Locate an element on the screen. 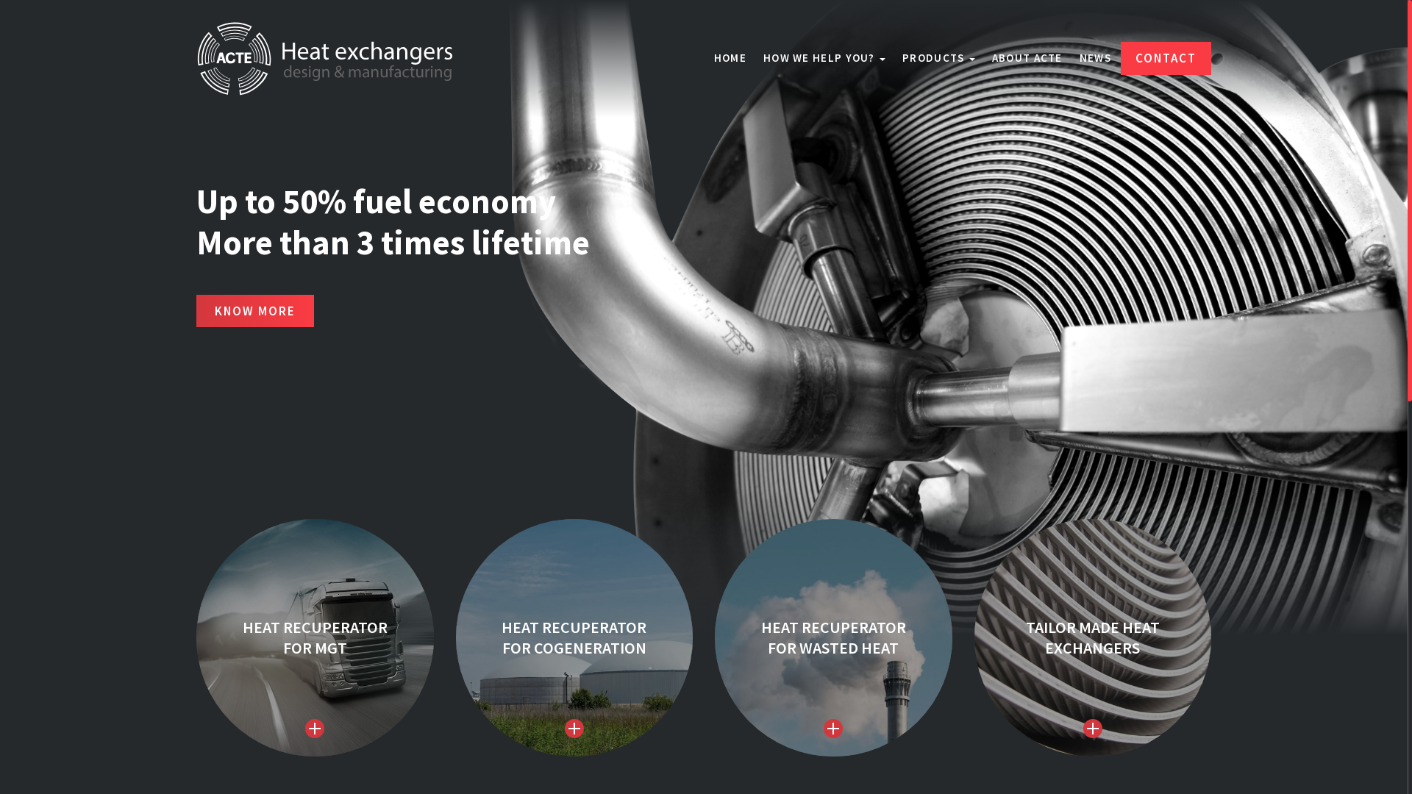  ABOUT ACTE is located at coordinates (1027, 58).